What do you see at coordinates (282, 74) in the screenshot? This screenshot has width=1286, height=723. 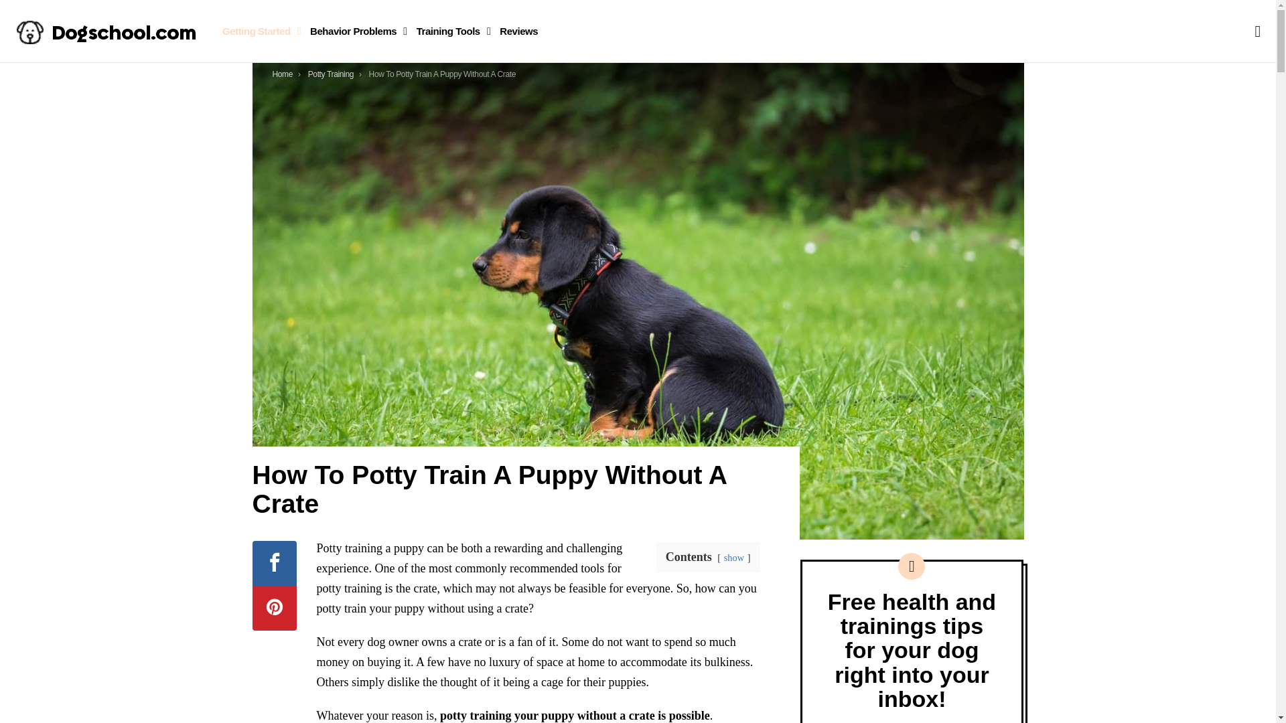 I see `Home` at bounding box center [282, 74].